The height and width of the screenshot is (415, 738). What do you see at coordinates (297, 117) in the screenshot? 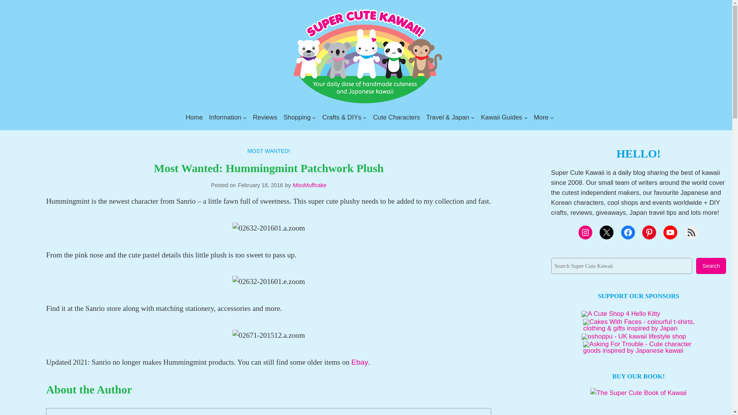
I see `Shopping` at bounding box center [297, 117].